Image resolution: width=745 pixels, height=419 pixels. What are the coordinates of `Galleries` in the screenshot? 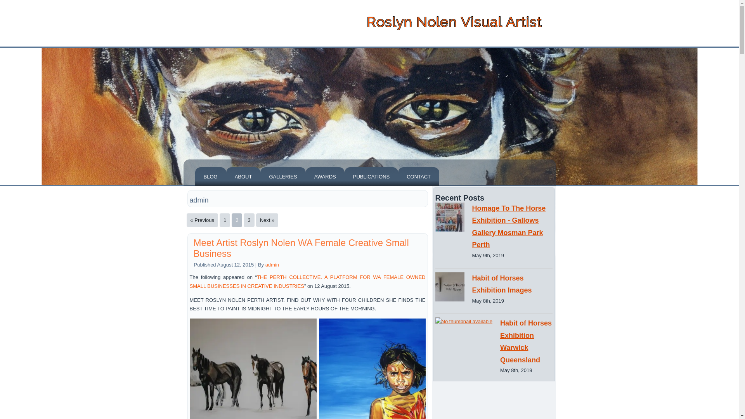 It's located at (282, 176).